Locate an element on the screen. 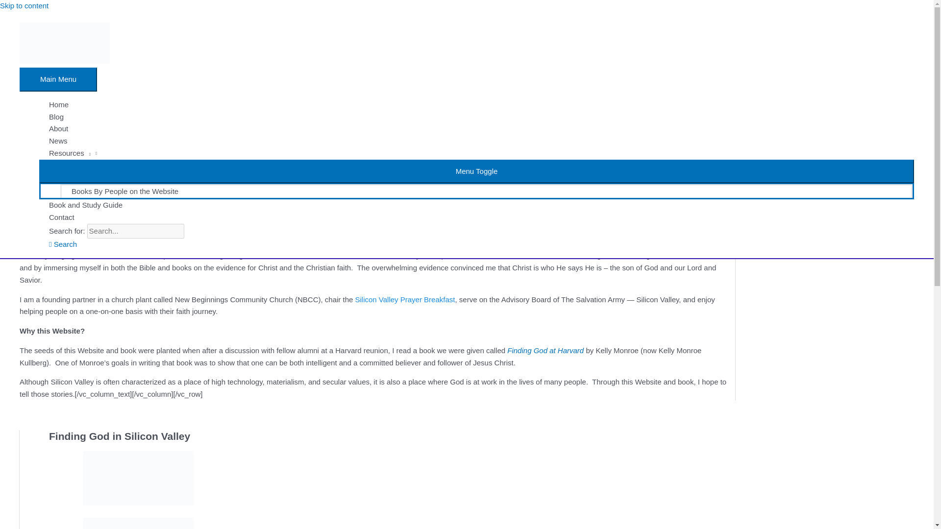 Image resolution: width=941 pixels, height=529 pixels. Menu Toggle is located at coordinates (476, 171).